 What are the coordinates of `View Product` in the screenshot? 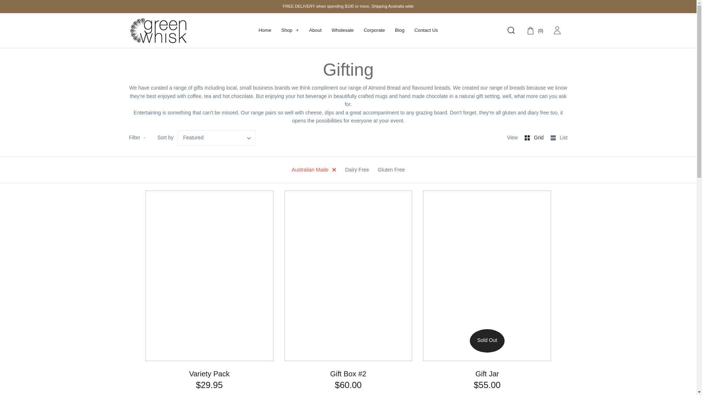 It's located at (487, 393).